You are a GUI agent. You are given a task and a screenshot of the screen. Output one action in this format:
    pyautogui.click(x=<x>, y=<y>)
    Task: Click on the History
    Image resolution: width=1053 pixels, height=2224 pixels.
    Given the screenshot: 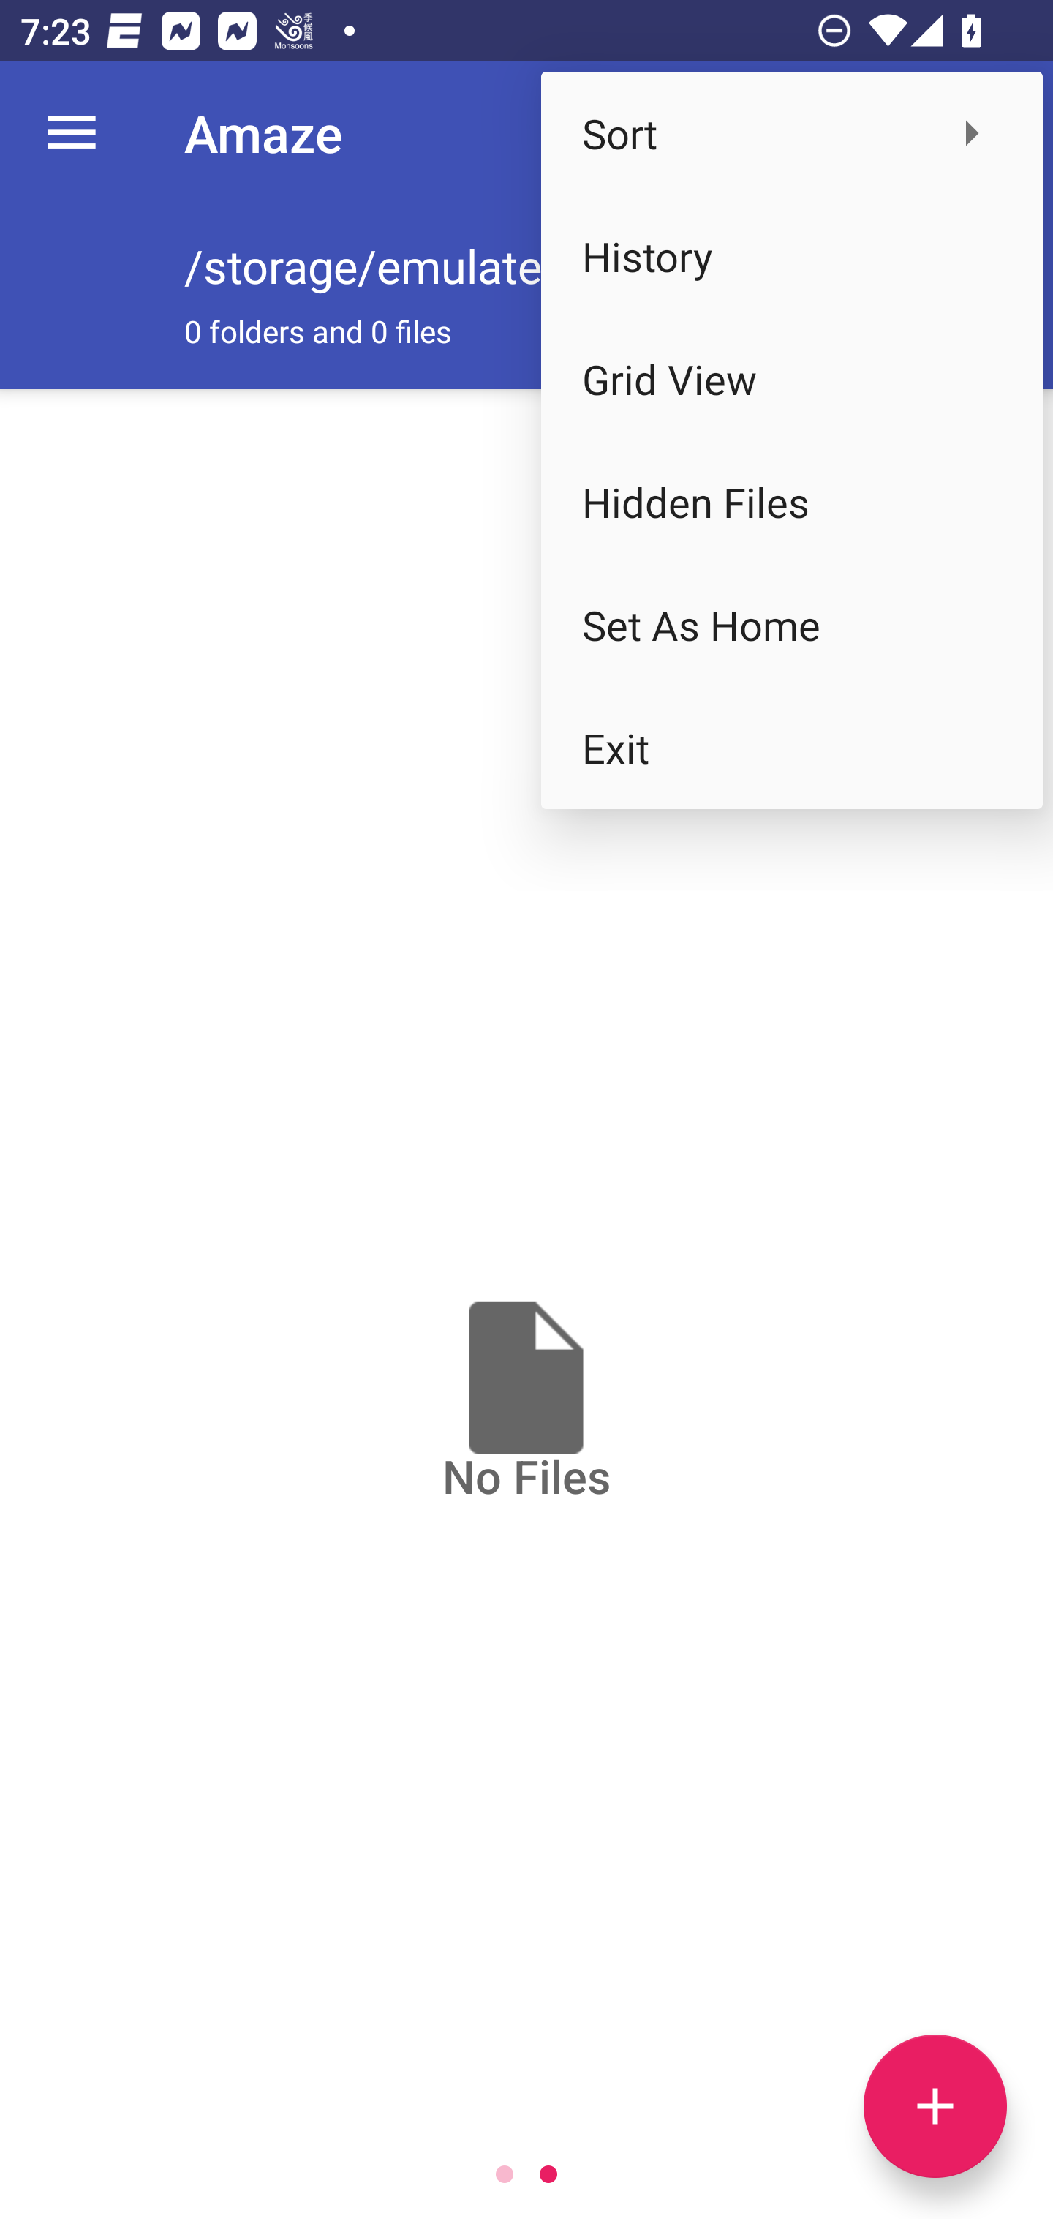 What is the action you would take?
    pyautogui.click(x=791, y=256)
    